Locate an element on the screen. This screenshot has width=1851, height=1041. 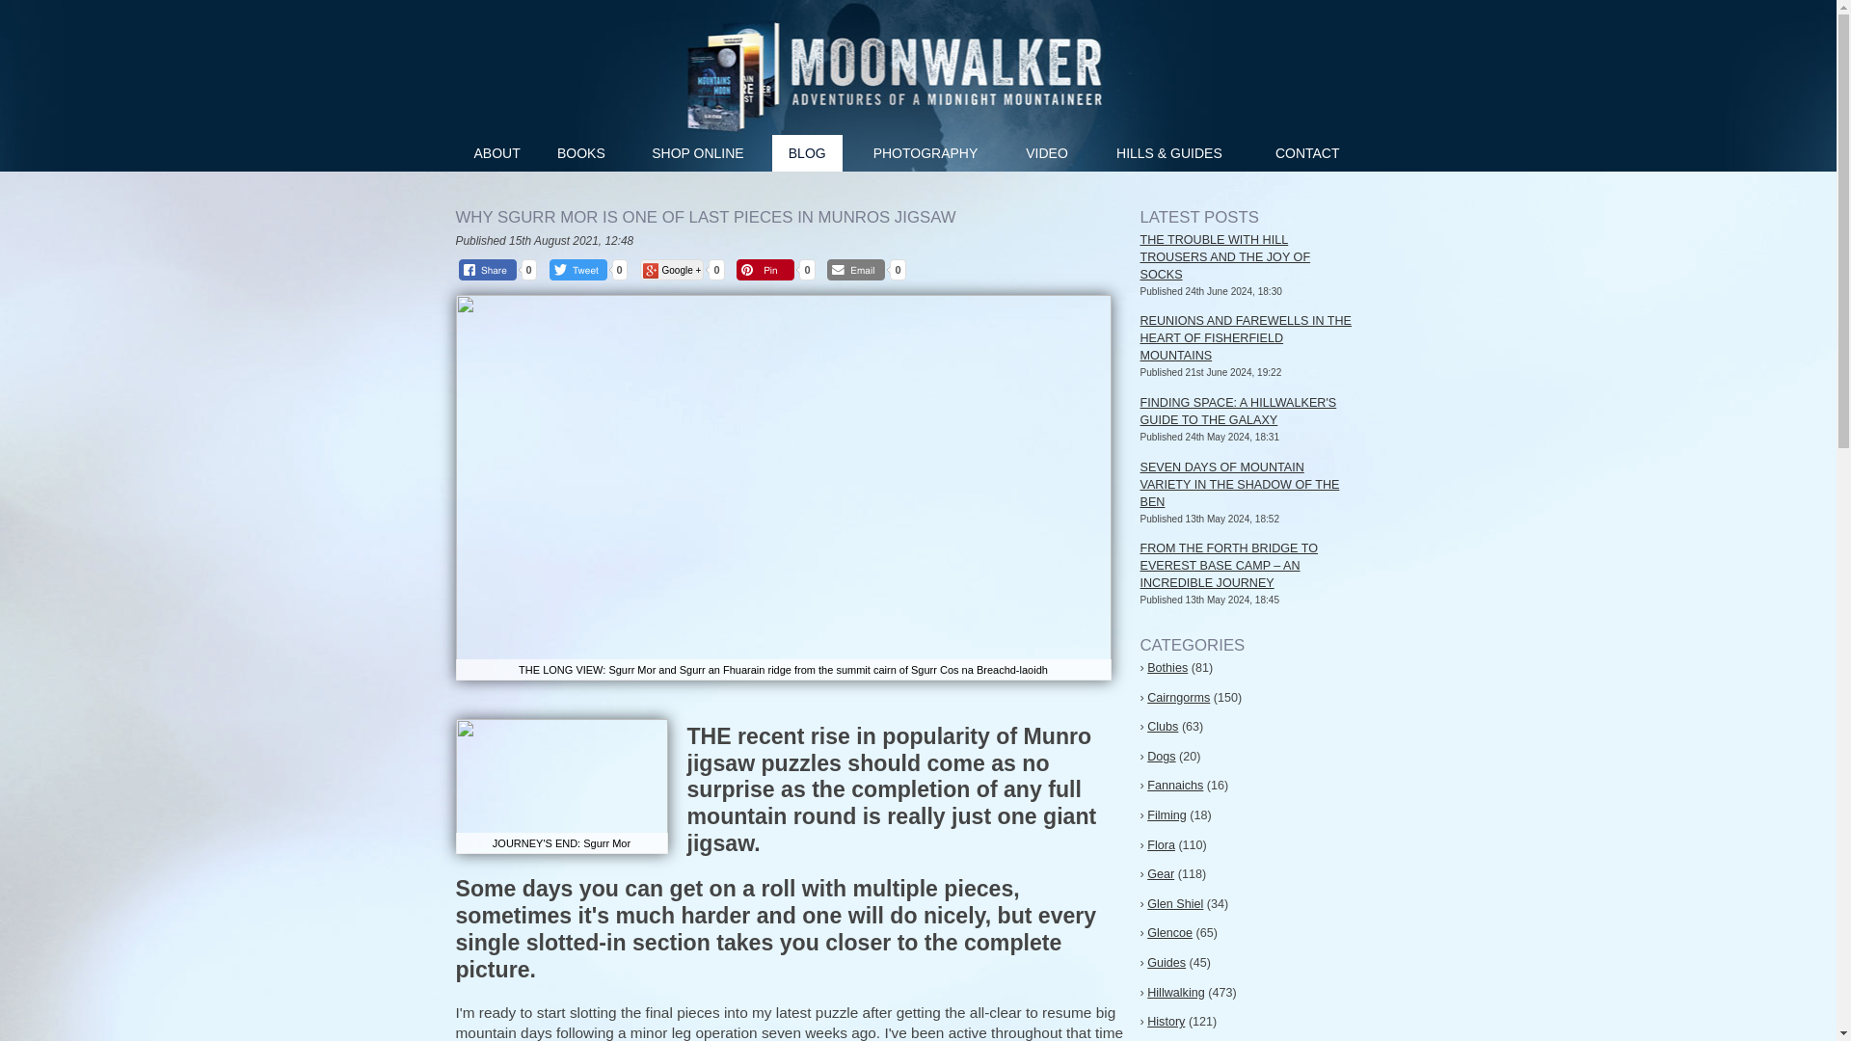
Books is located at coordinates (580, 153).